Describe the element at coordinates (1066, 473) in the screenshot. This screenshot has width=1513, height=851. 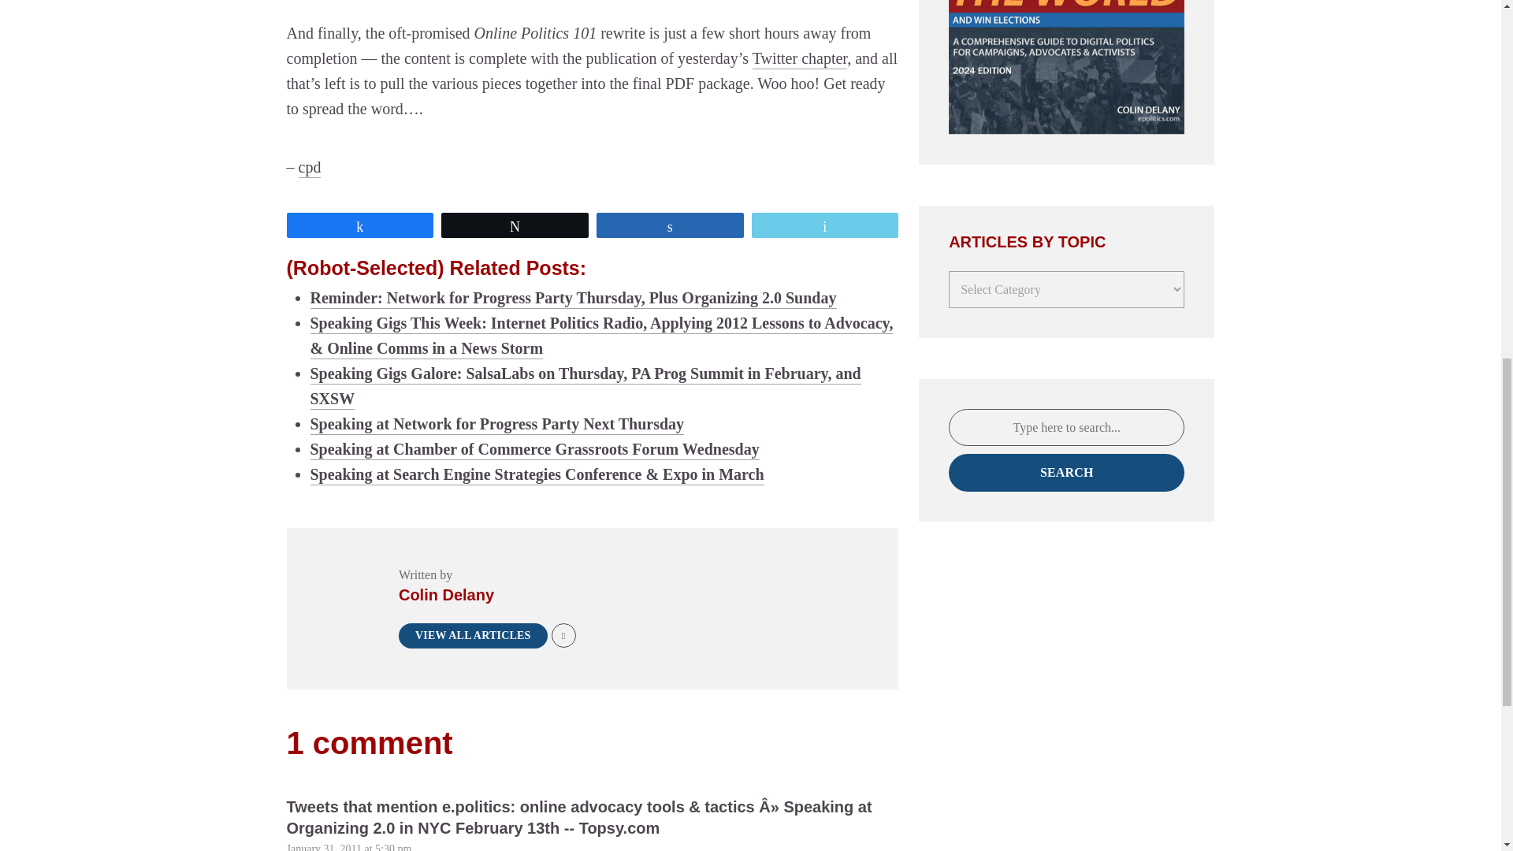
I see `SEARCH` at that location.